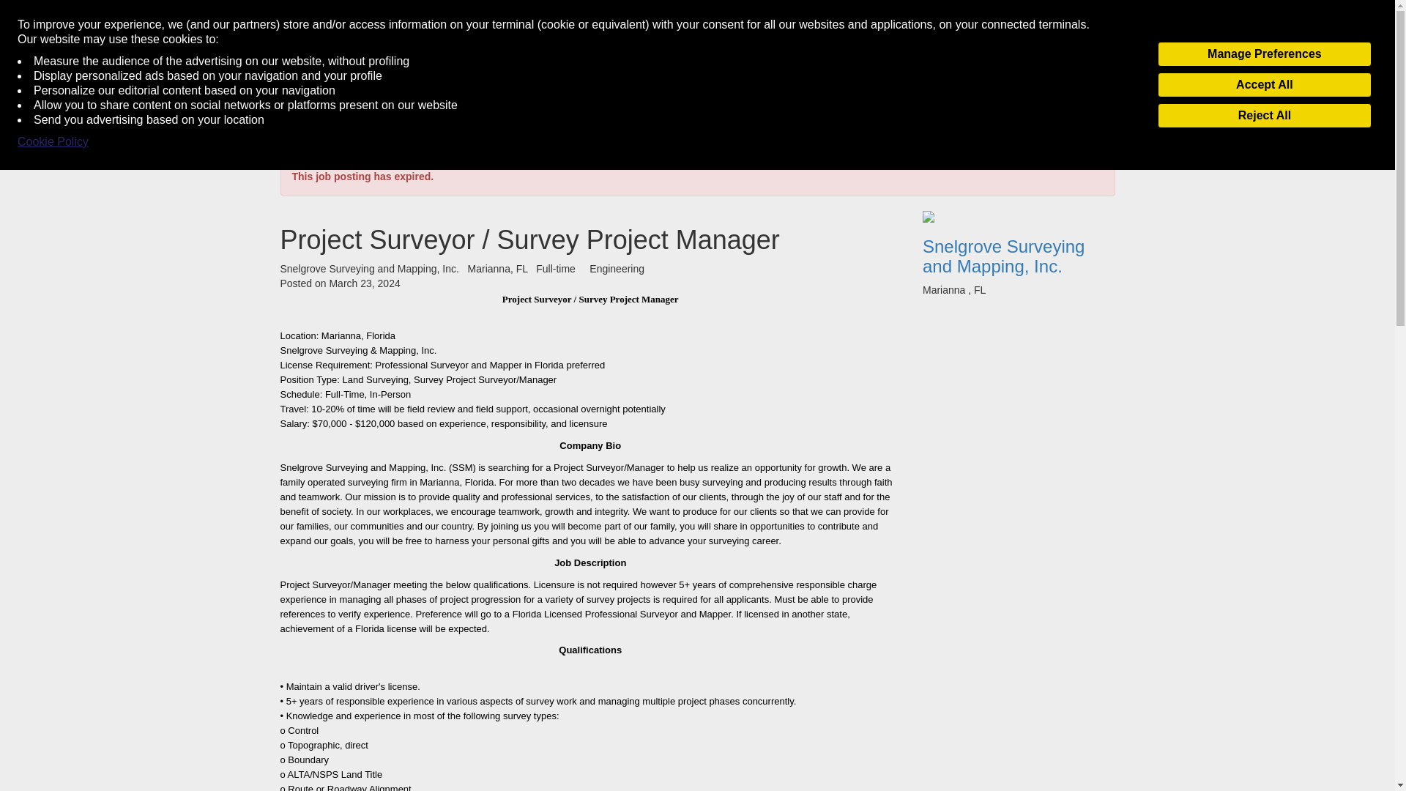  I want to click on Jobs, so click(324, 123).